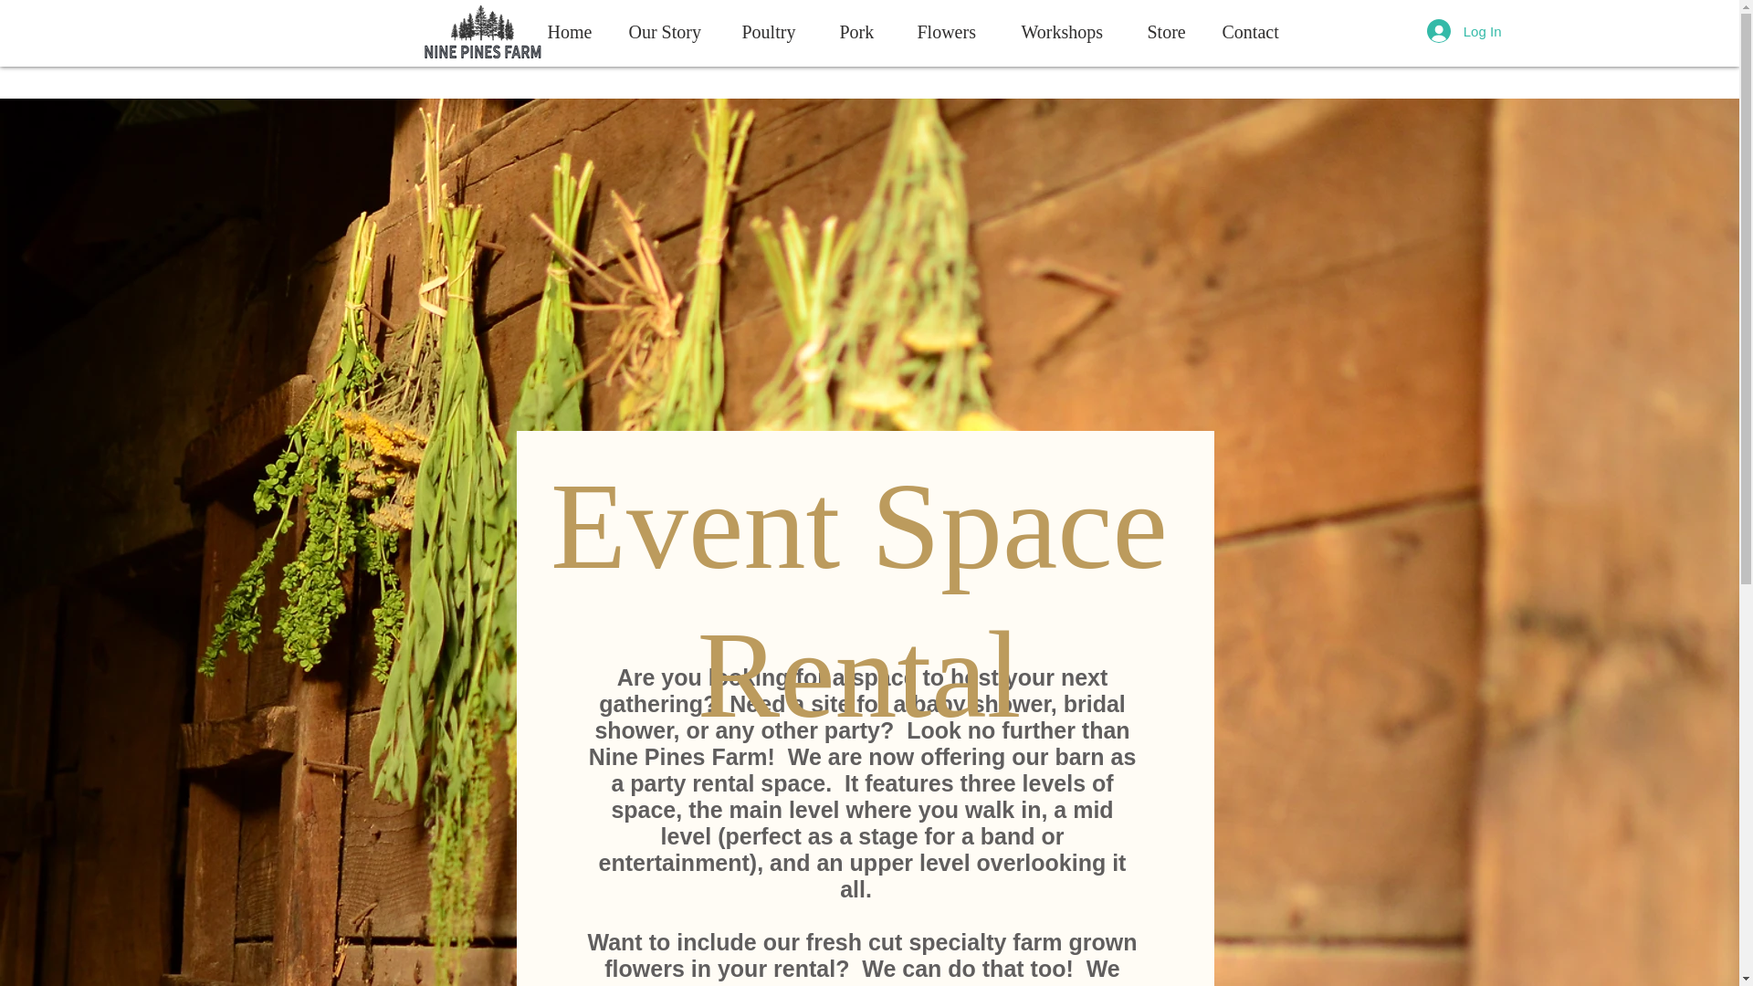 Image resolution: width=1753 pixels, height=986 pixels. Describe the element at coordinates (775, 33) in the screenshot. I see `Poultry` at that location.